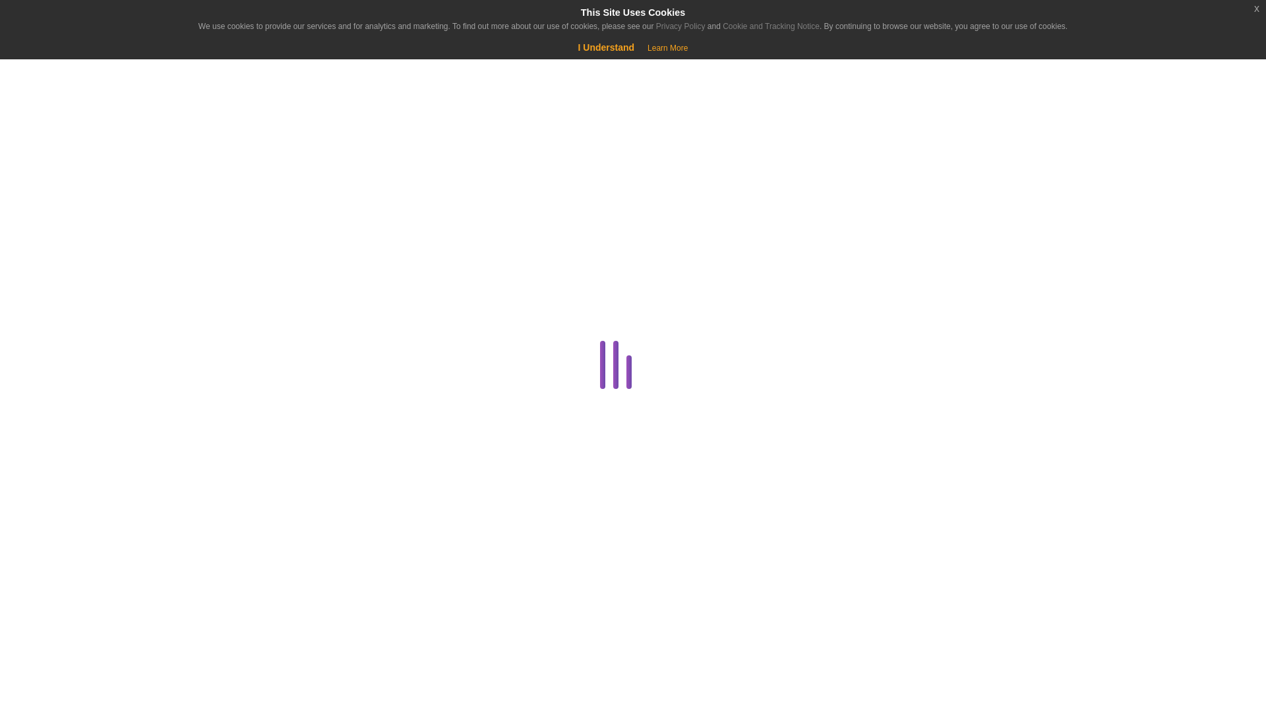 The height and width of the screenshot is (712, 1266). Describe the element at coordinates (82, 153) in the screenshot. I see `Store` at that location.